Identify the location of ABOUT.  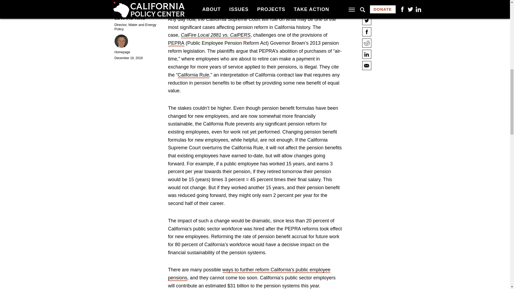
(216, 111).